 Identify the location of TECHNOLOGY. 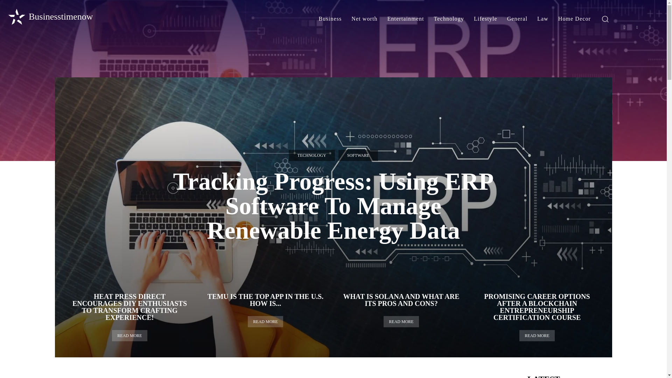
(311, 155).